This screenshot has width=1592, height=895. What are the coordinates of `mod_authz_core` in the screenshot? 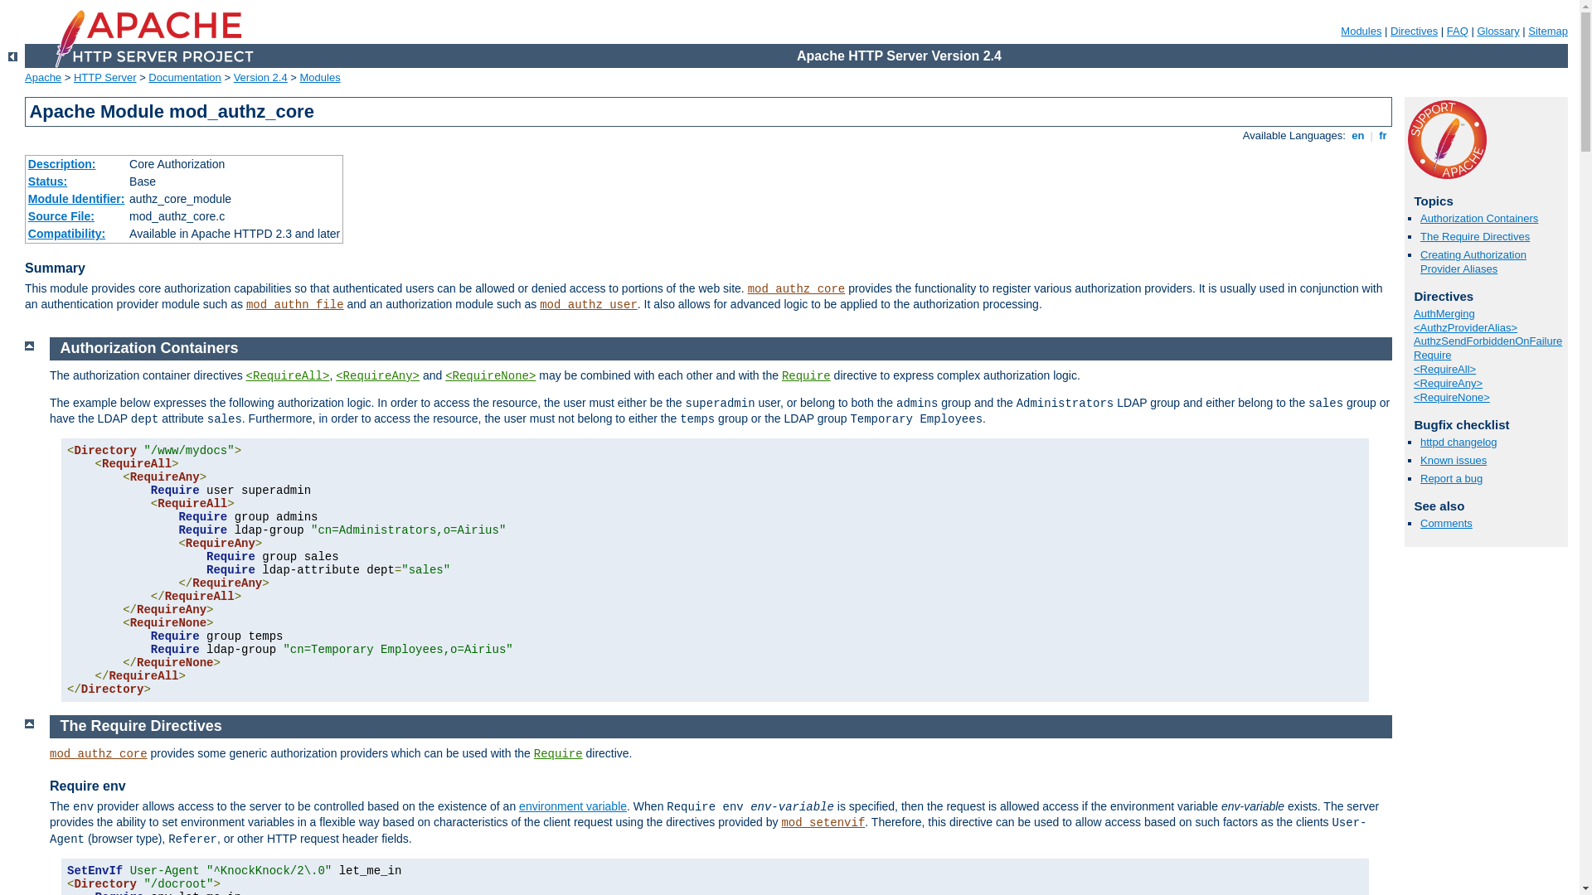 It's located at (99, 754).